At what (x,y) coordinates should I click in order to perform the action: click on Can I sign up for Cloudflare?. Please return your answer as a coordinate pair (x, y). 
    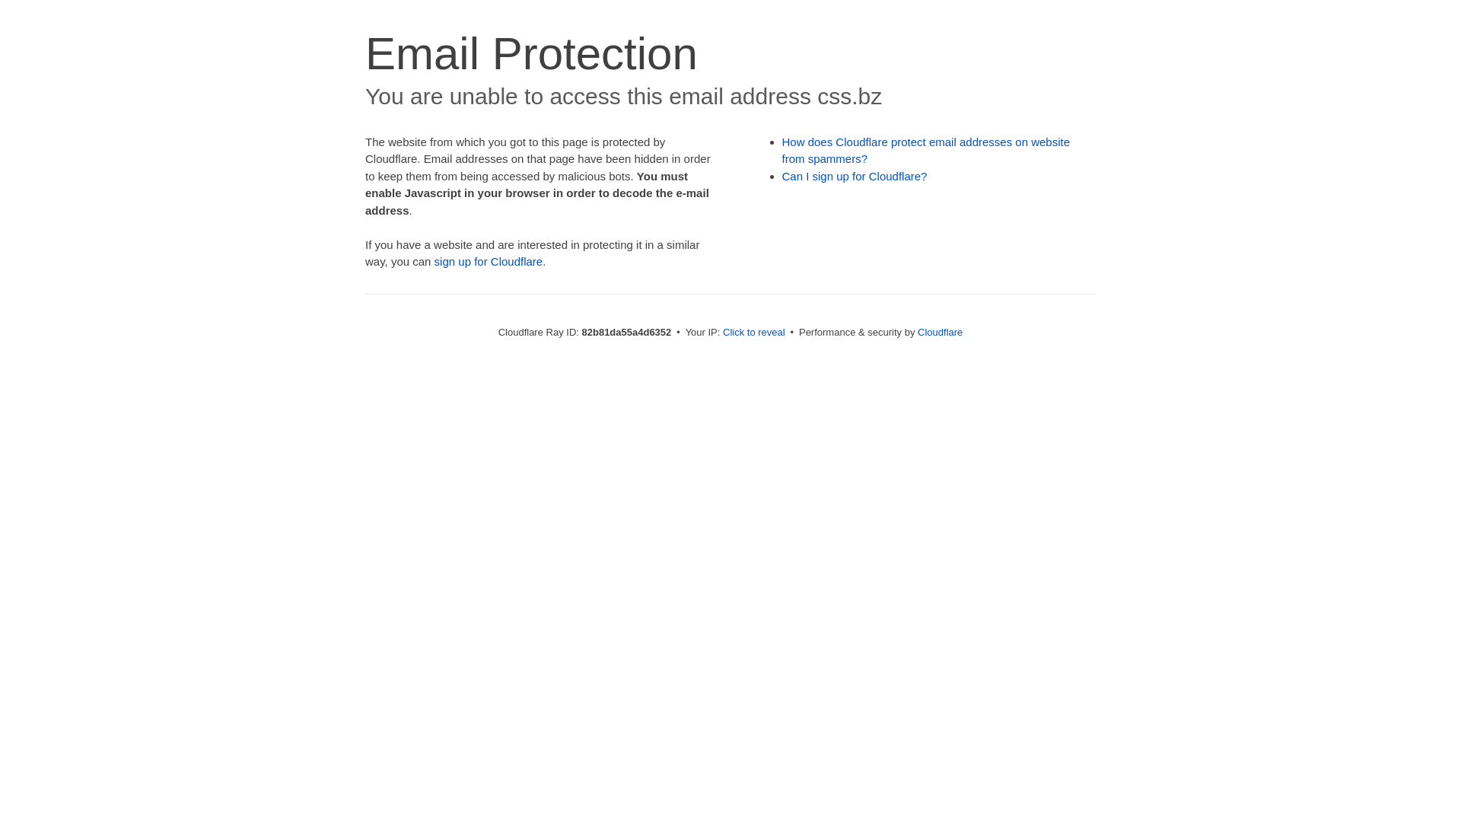
    Looking at the image, I should click on (855, 177).